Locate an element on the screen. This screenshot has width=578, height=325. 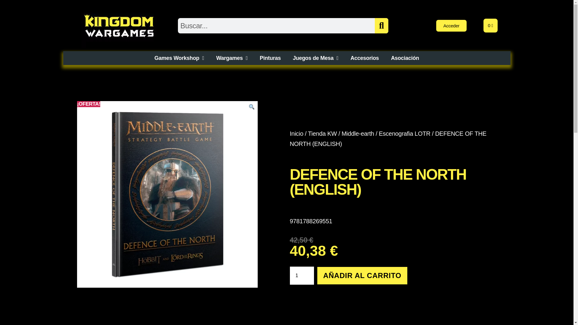
Accesorios is located at coordinates (365, 58).